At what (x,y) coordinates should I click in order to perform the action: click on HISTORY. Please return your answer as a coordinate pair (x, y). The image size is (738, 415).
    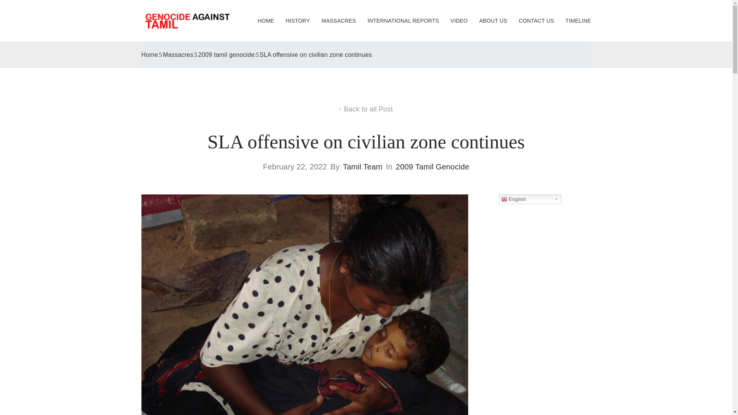
    Looking at the image, I should click on (298, 20).